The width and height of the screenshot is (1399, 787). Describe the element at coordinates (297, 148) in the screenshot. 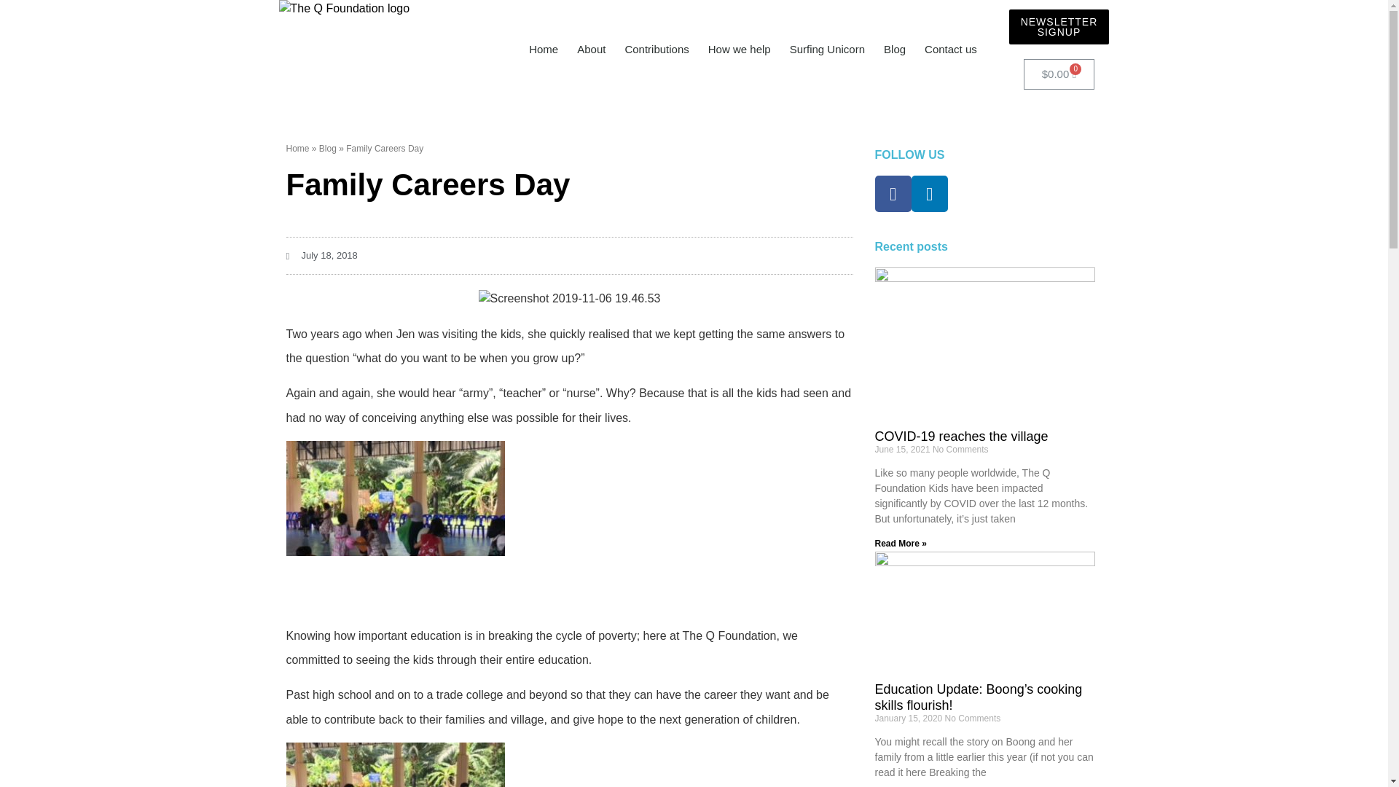

I see `Home` at that location.